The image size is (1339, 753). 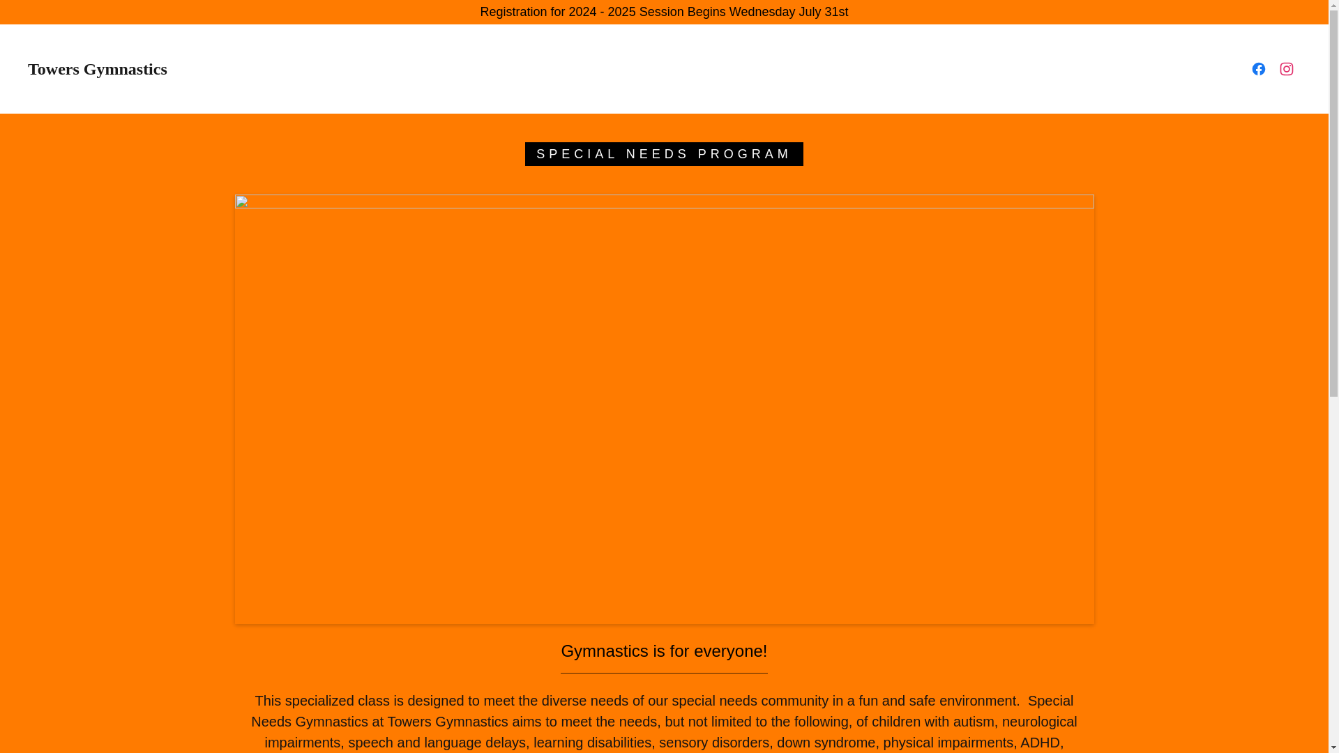 I want to click on Towers Gymnastics, so click(x=208, y=70).